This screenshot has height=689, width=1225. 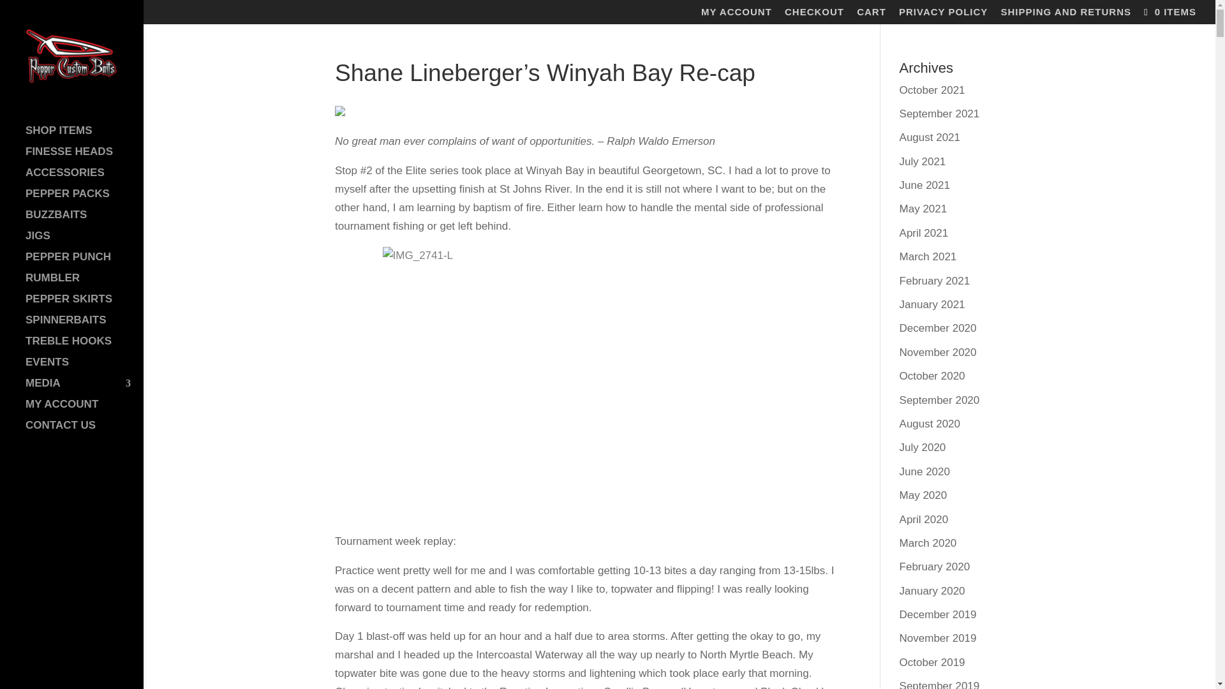 What do you see at coordinates (84, 347) in the screenshot?
I see `TREBLE HOOKS` at bounding box center [84, 347].